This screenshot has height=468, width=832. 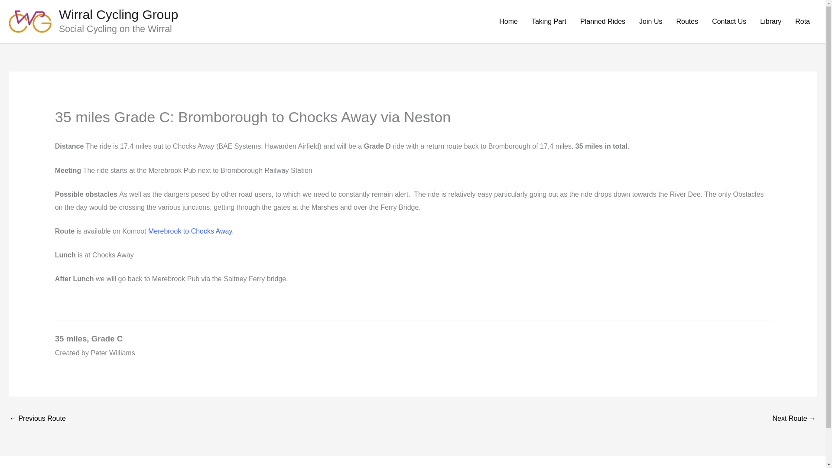 I want to click on Wirral Cycling Group, so click(x=118, y=14).